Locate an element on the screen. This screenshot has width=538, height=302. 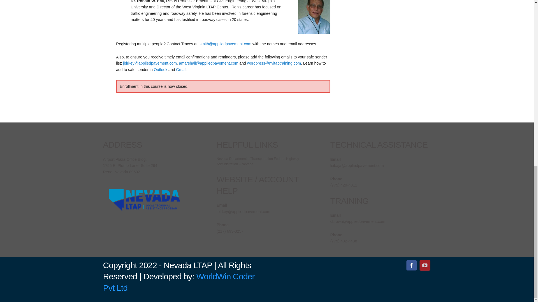
Outlook is located at coordinates (161, 69).